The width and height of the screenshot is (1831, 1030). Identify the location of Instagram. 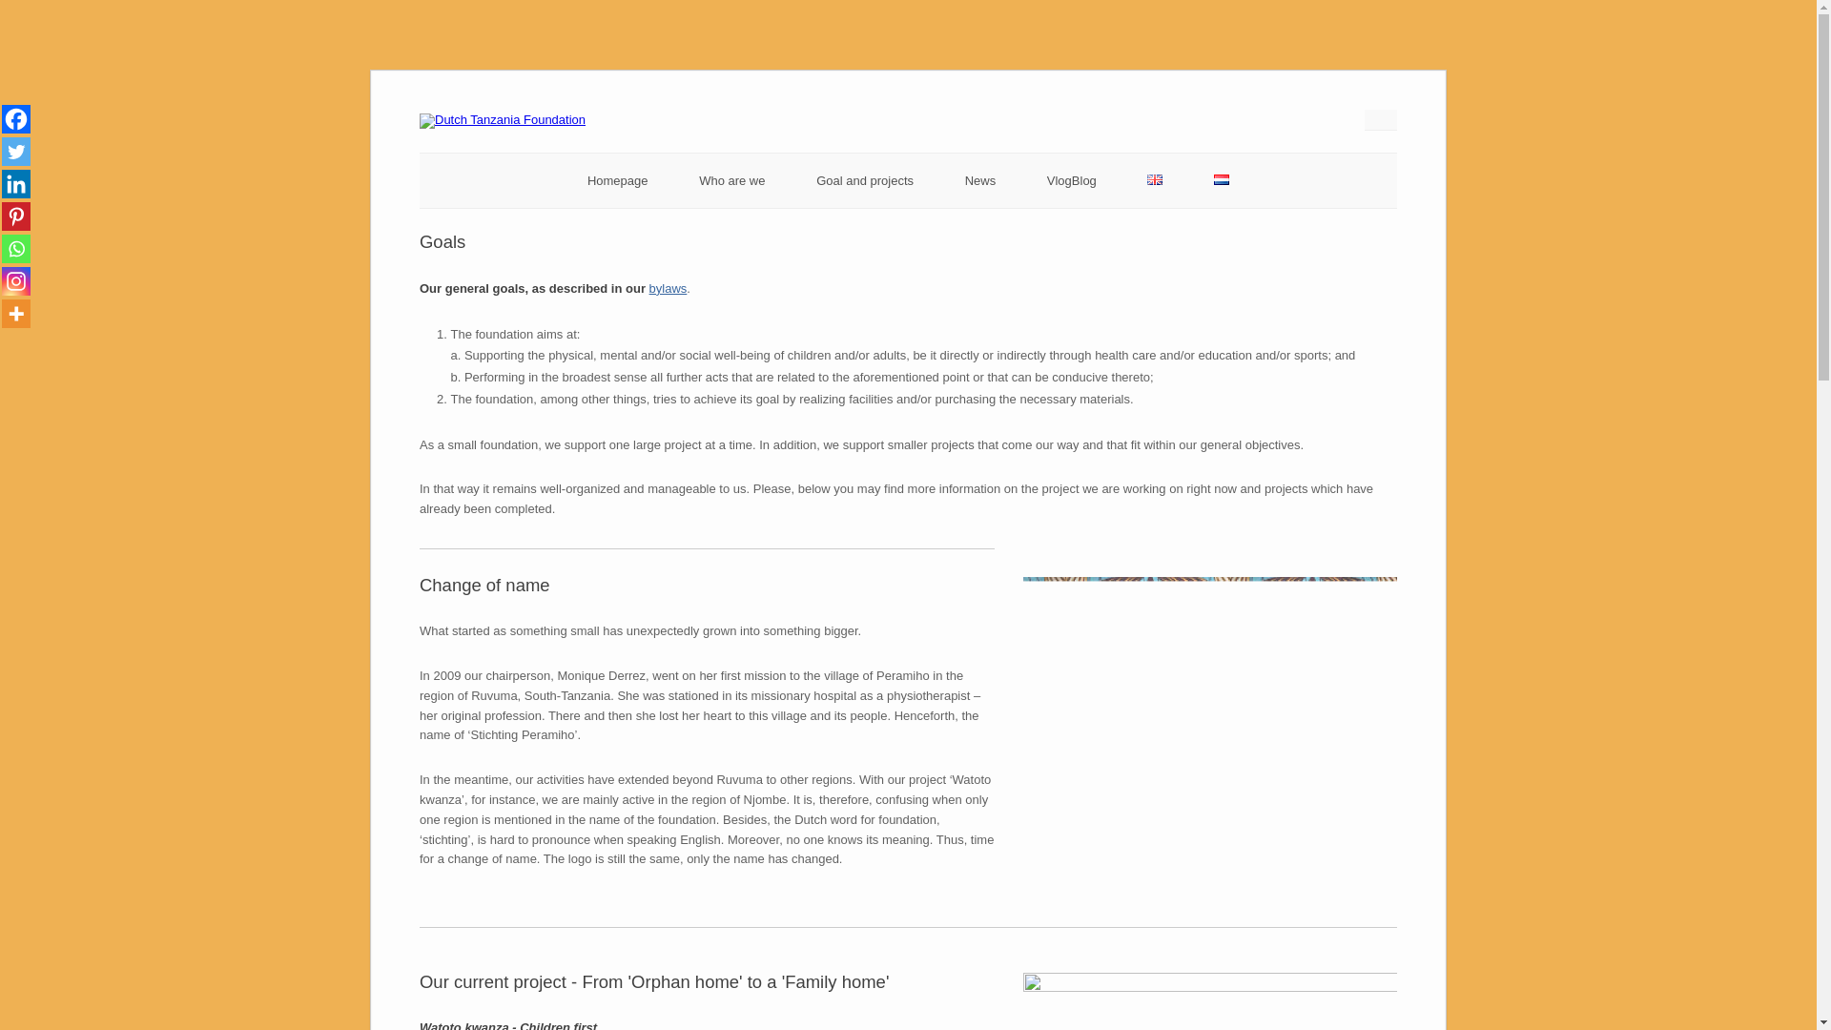
(15, 280).